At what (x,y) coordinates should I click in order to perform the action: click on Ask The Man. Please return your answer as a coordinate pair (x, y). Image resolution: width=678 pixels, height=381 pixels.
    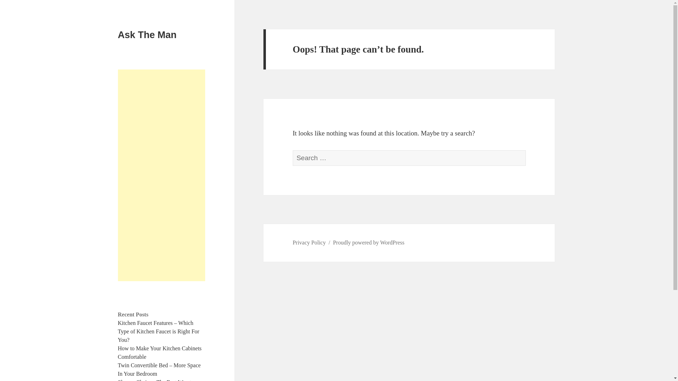
    Looking at the image, I should click on (148, 35).